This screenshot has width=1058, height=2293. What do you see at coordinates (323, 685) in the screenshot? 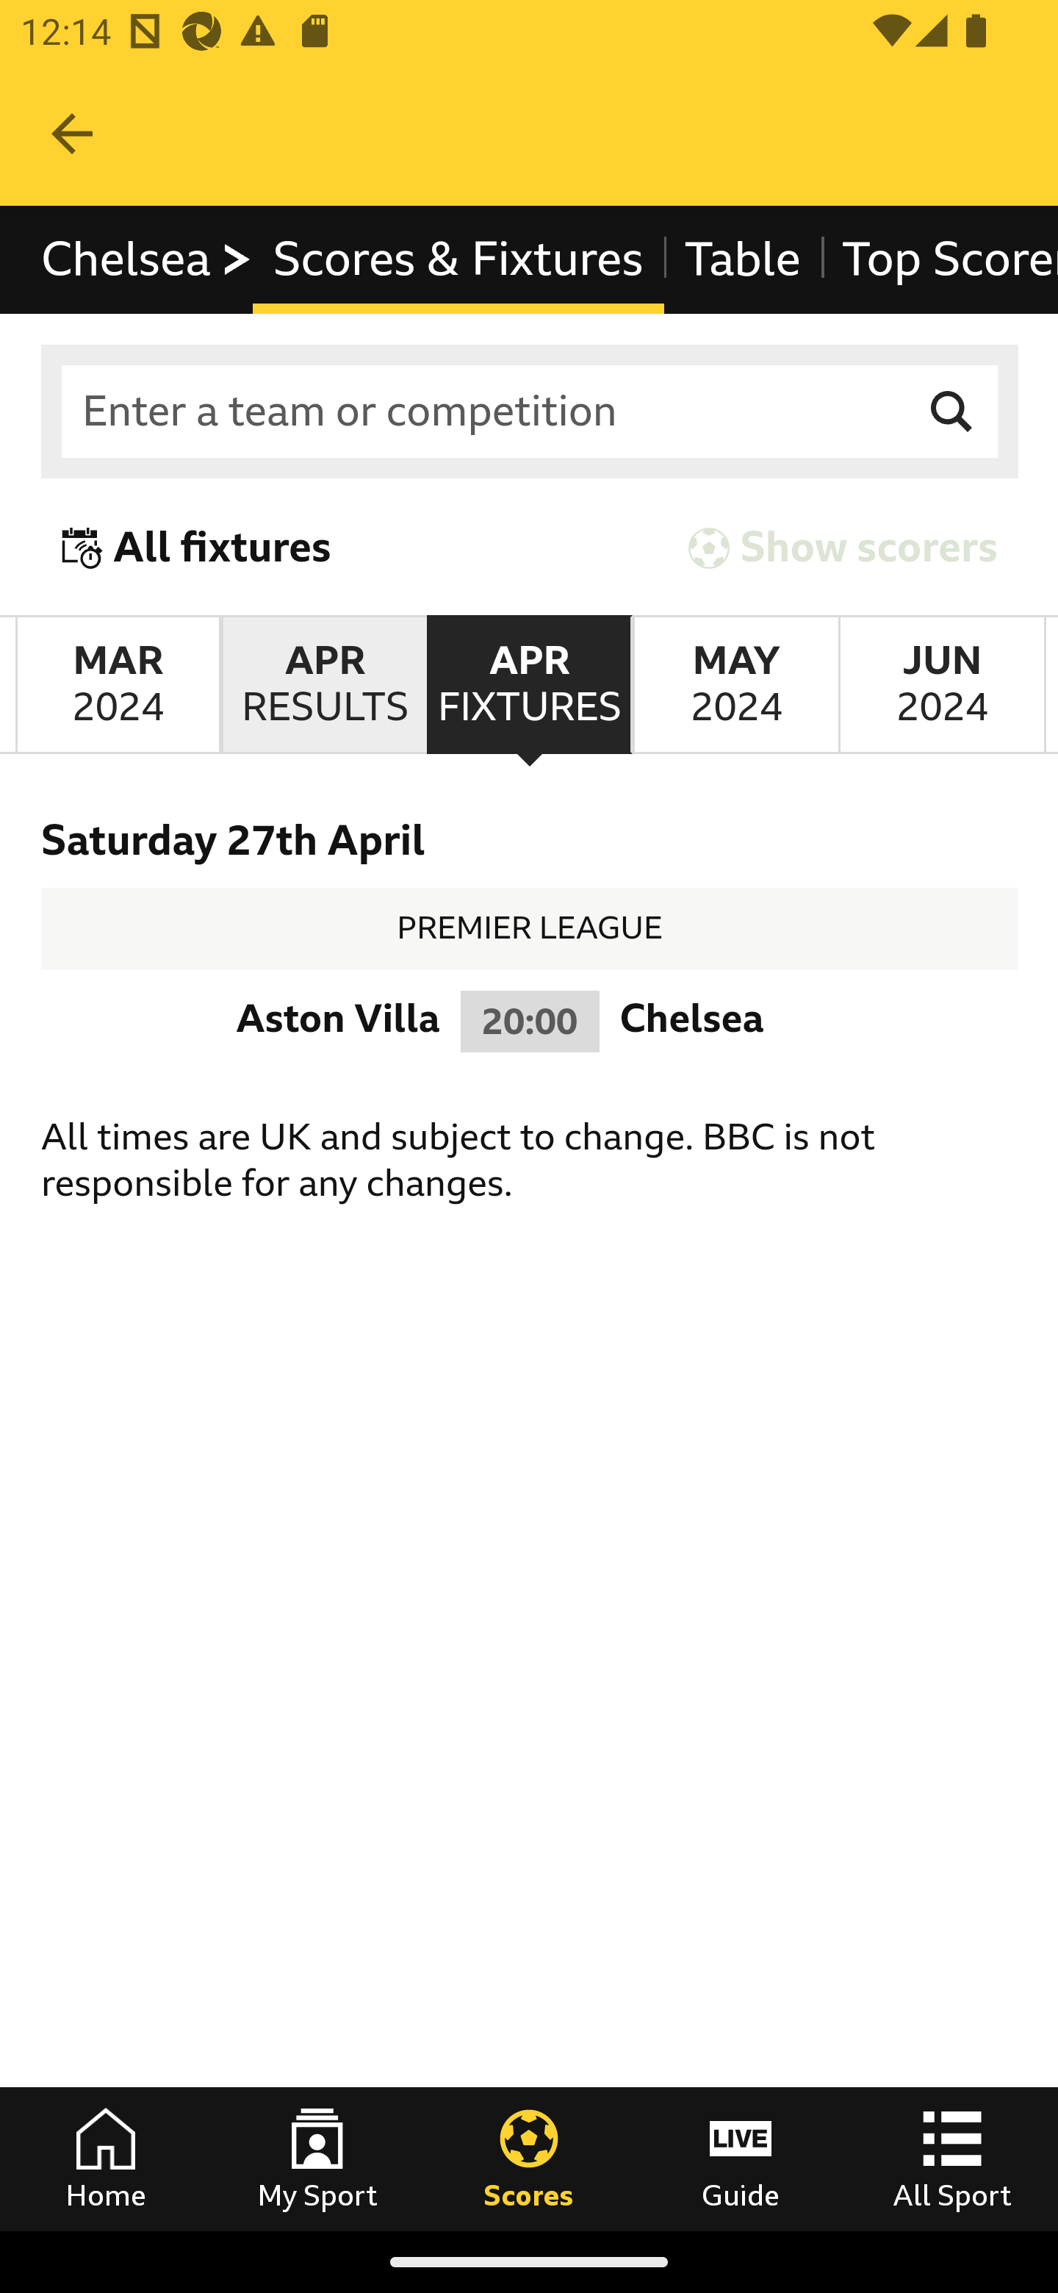
I see `AprilRESULTS April RESULTS` at bounding box center [323, 685].